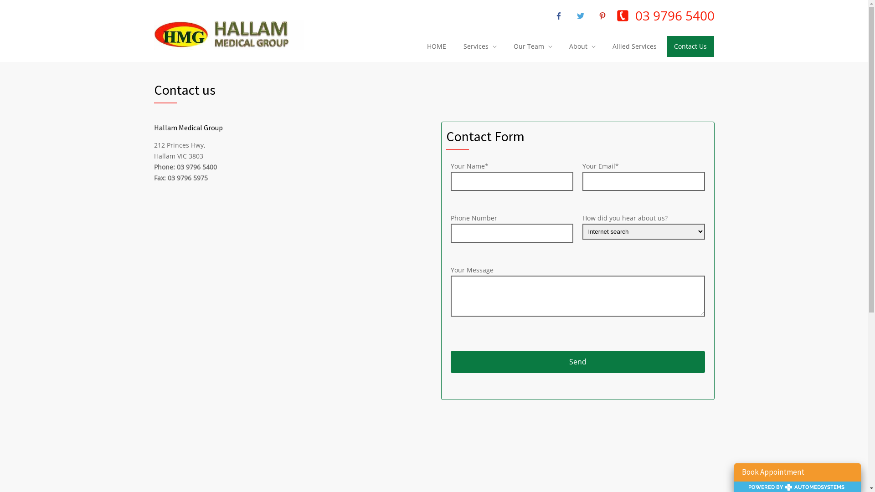 This screenshot has width=875, height=492. What do you see at coordinates (479, 46) in the screenshot?
I see `Services` at bounding box center [479, 46].